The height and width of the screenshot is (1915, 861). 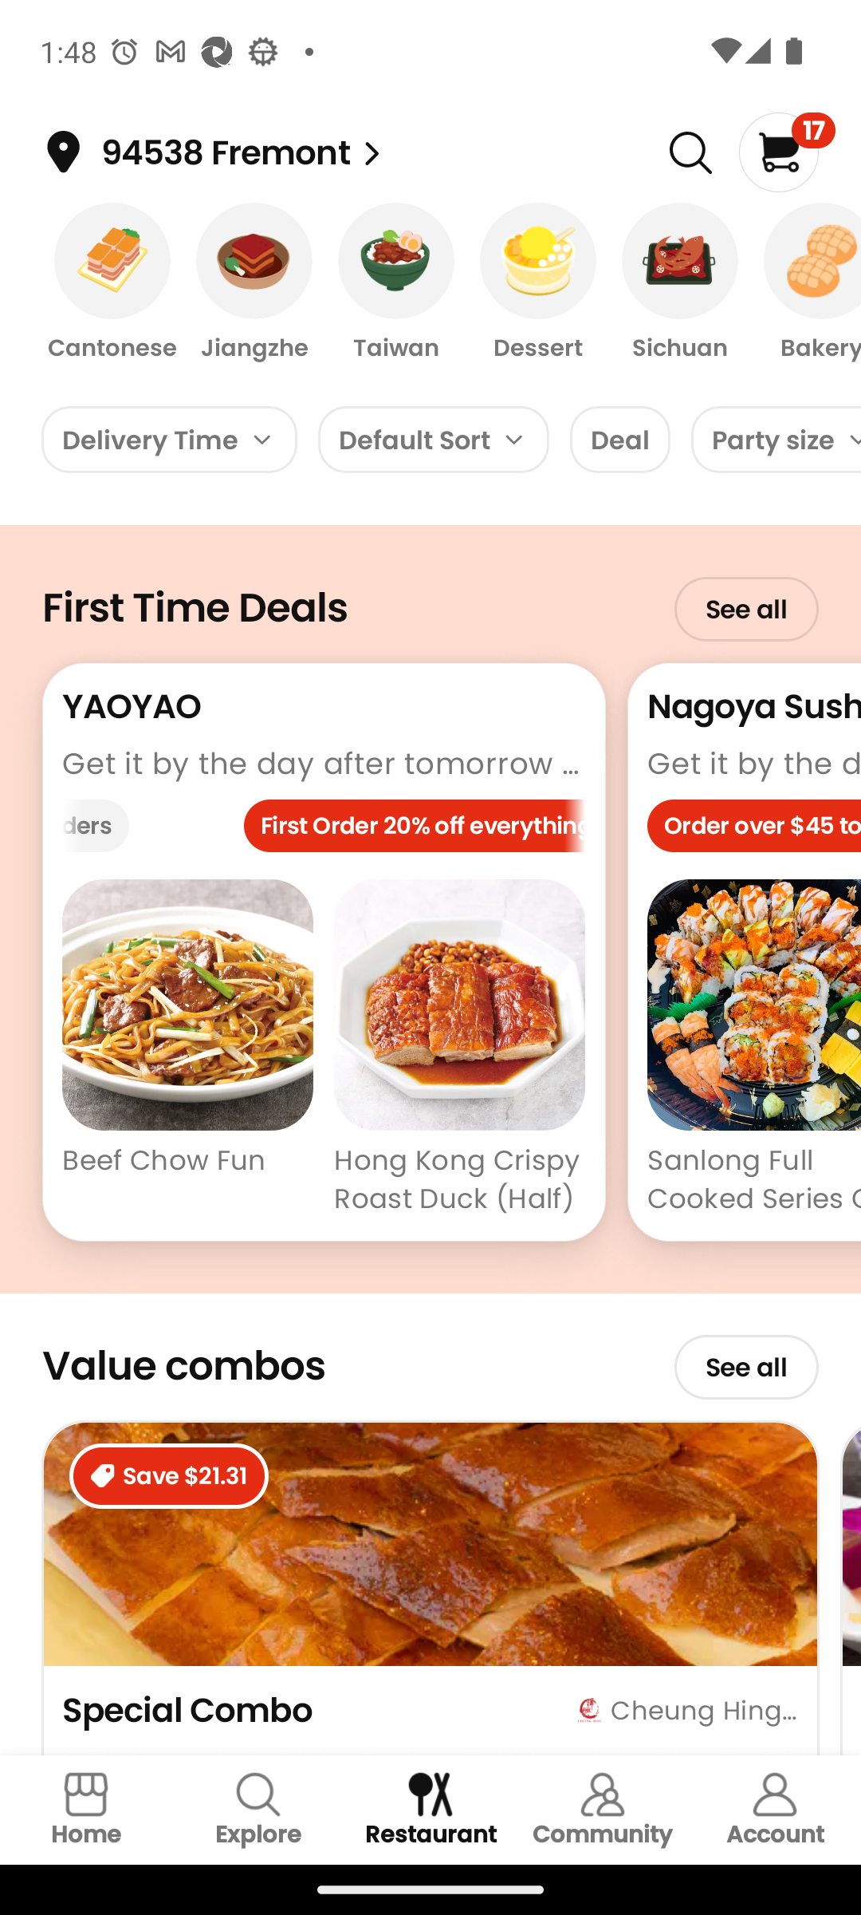 I want to click on Home, so click(x=86, y=1810).